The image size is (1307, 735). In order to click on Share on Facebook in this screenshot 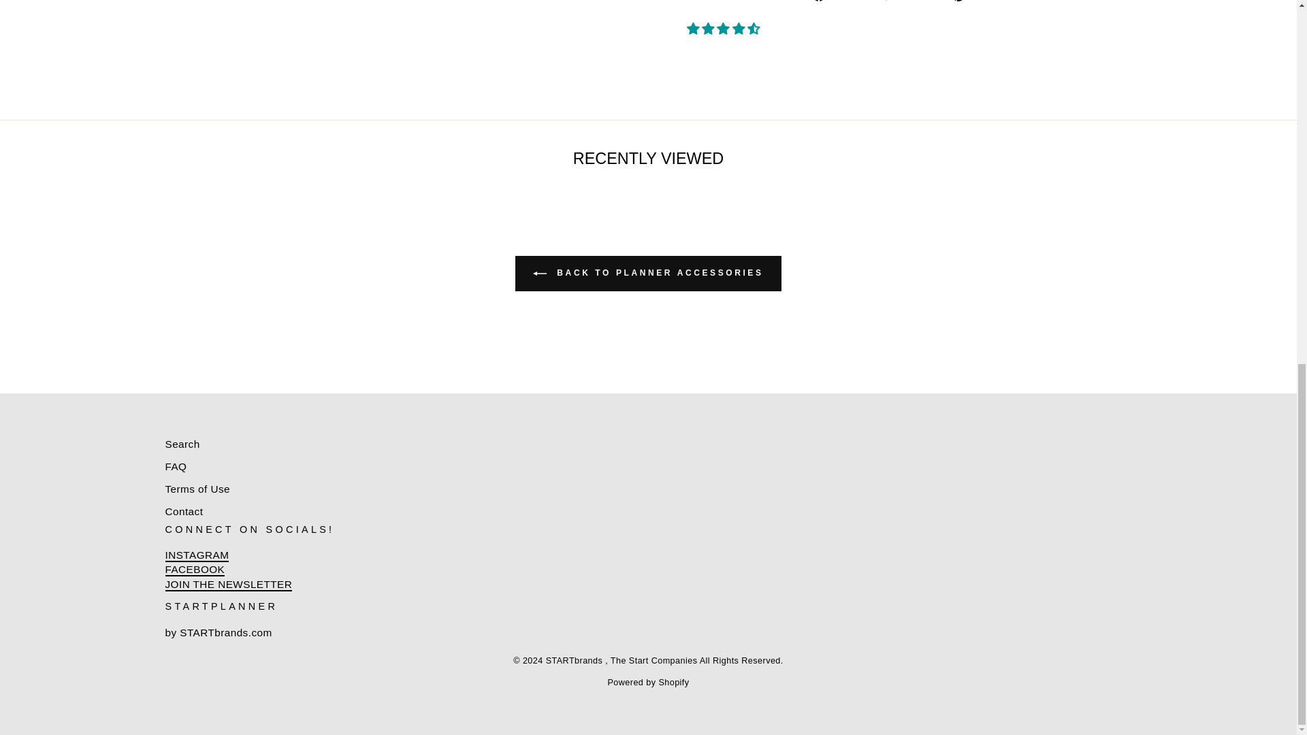, I will do `click(841, 1)`.